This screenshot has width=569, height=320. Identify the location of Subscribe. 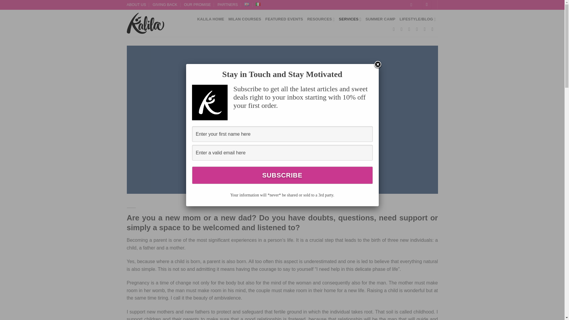
(282, 175).